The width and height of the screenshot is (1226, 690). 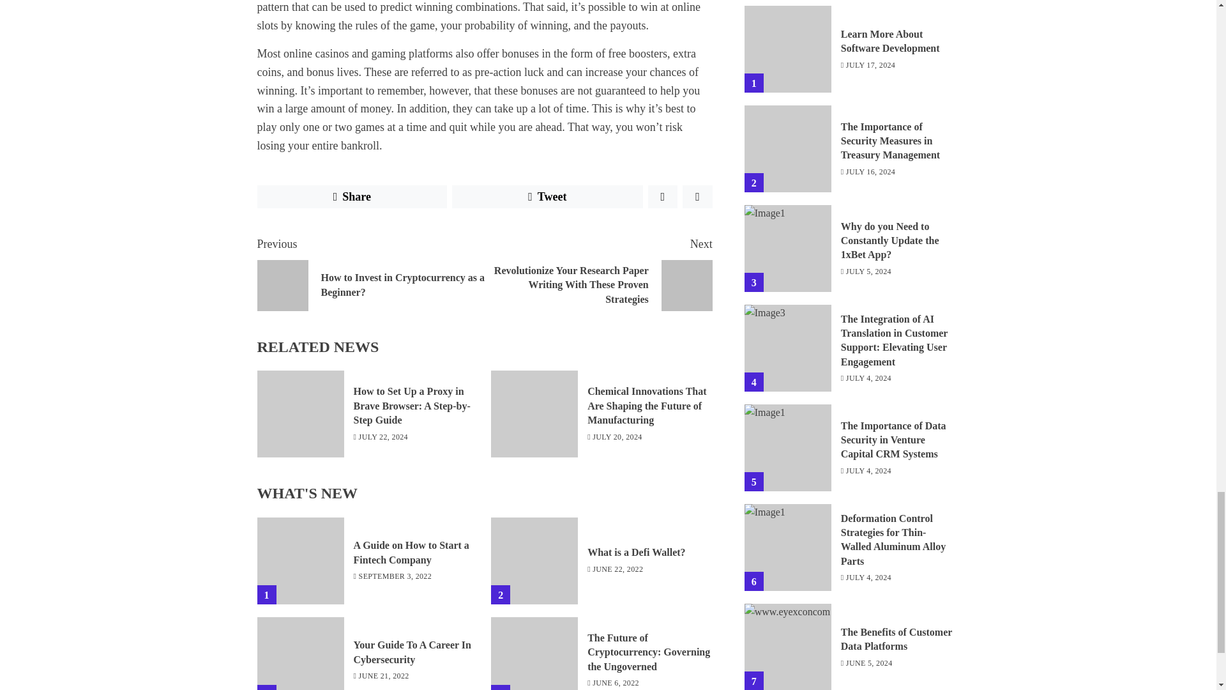 What do you see at coordinates (648, 653) in the screenshot?
I see `Tweet` at bounding box center [648, 653].